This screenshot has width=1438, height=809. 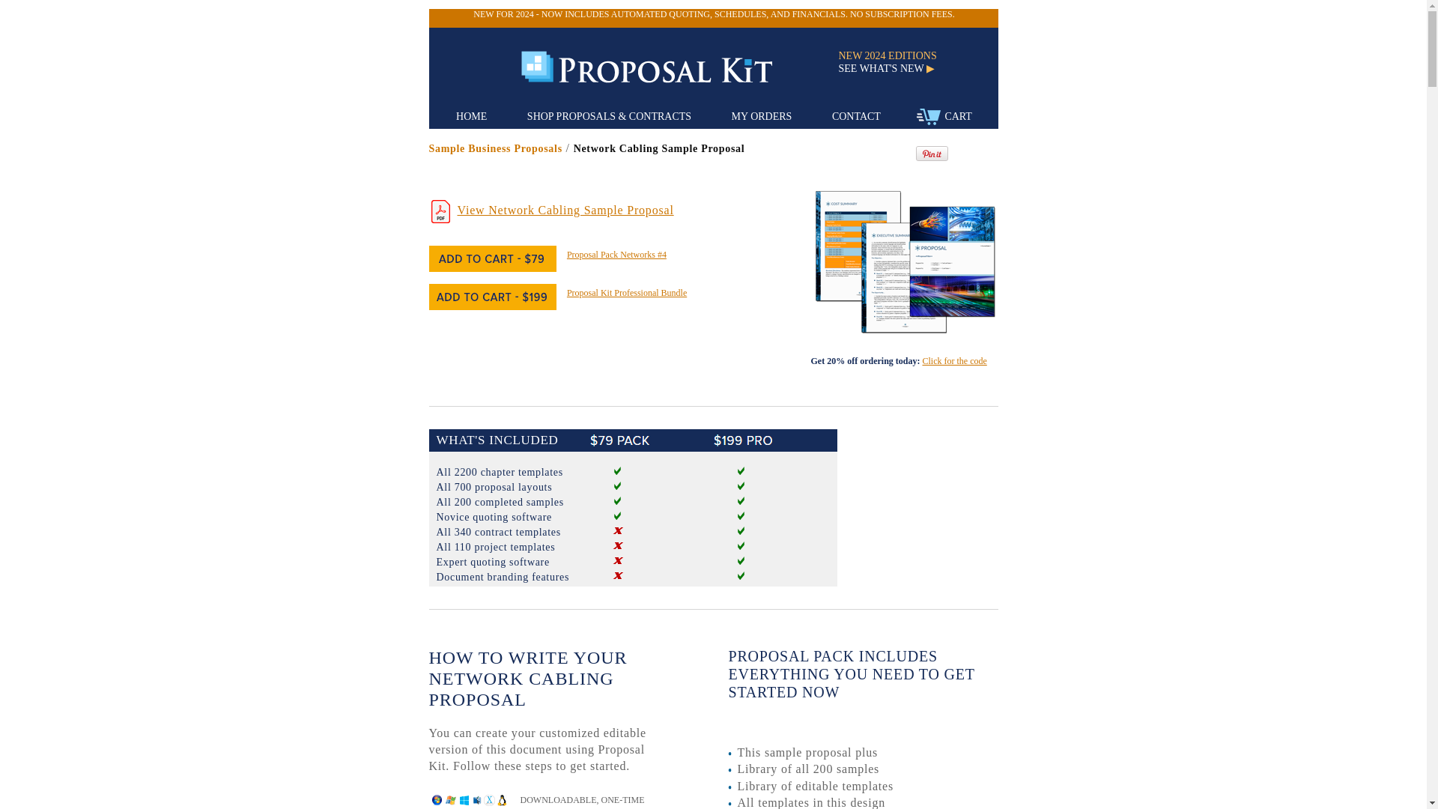 I want to click on View Network Cabling Sample Proposal, so click(x=565, y=210).